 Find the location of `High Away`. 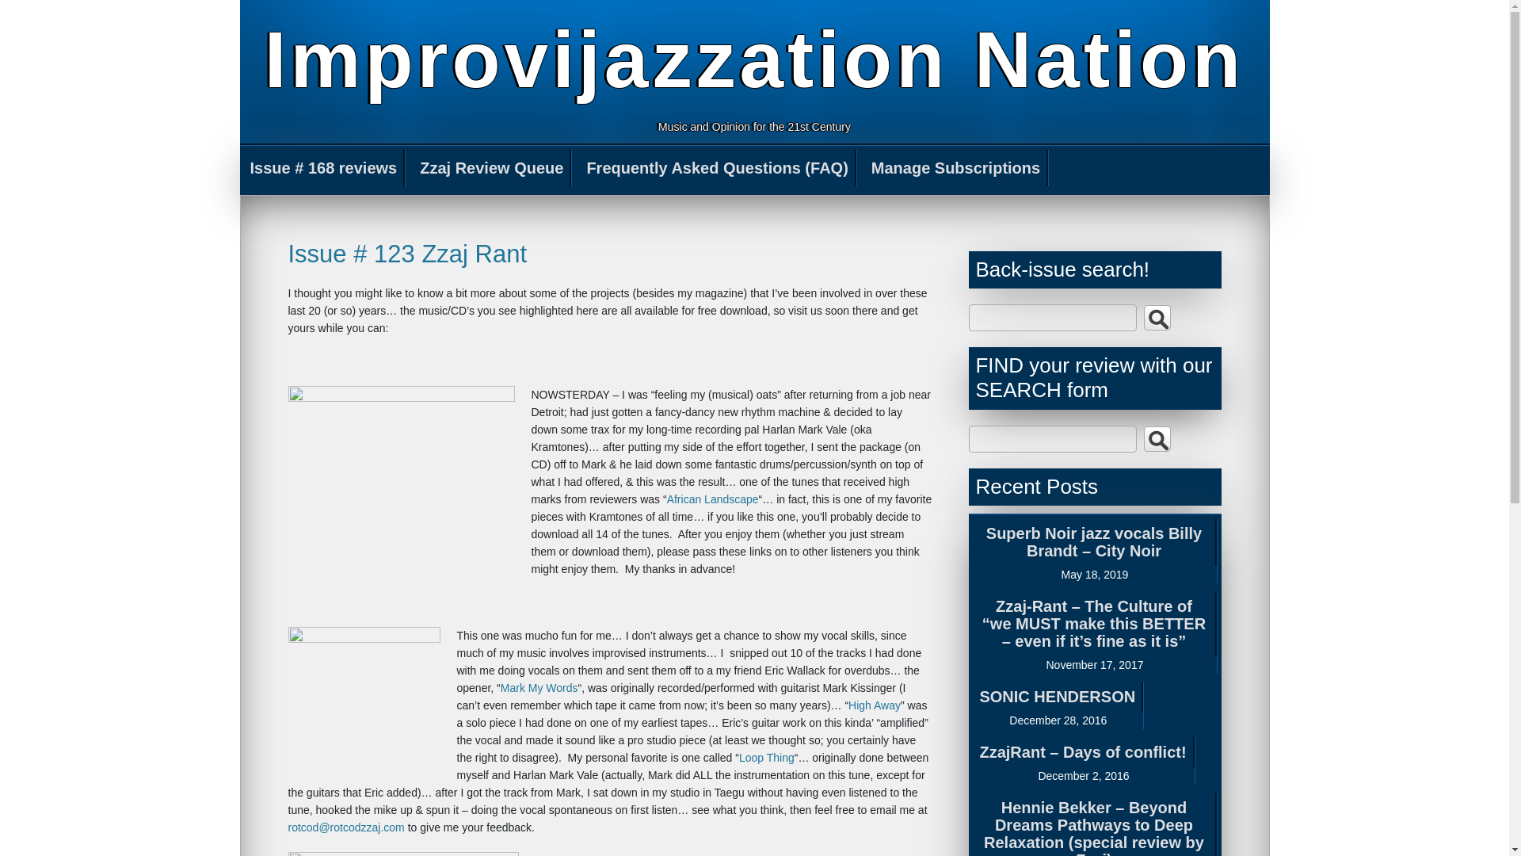

High Away is located at coordinates (875, 705).